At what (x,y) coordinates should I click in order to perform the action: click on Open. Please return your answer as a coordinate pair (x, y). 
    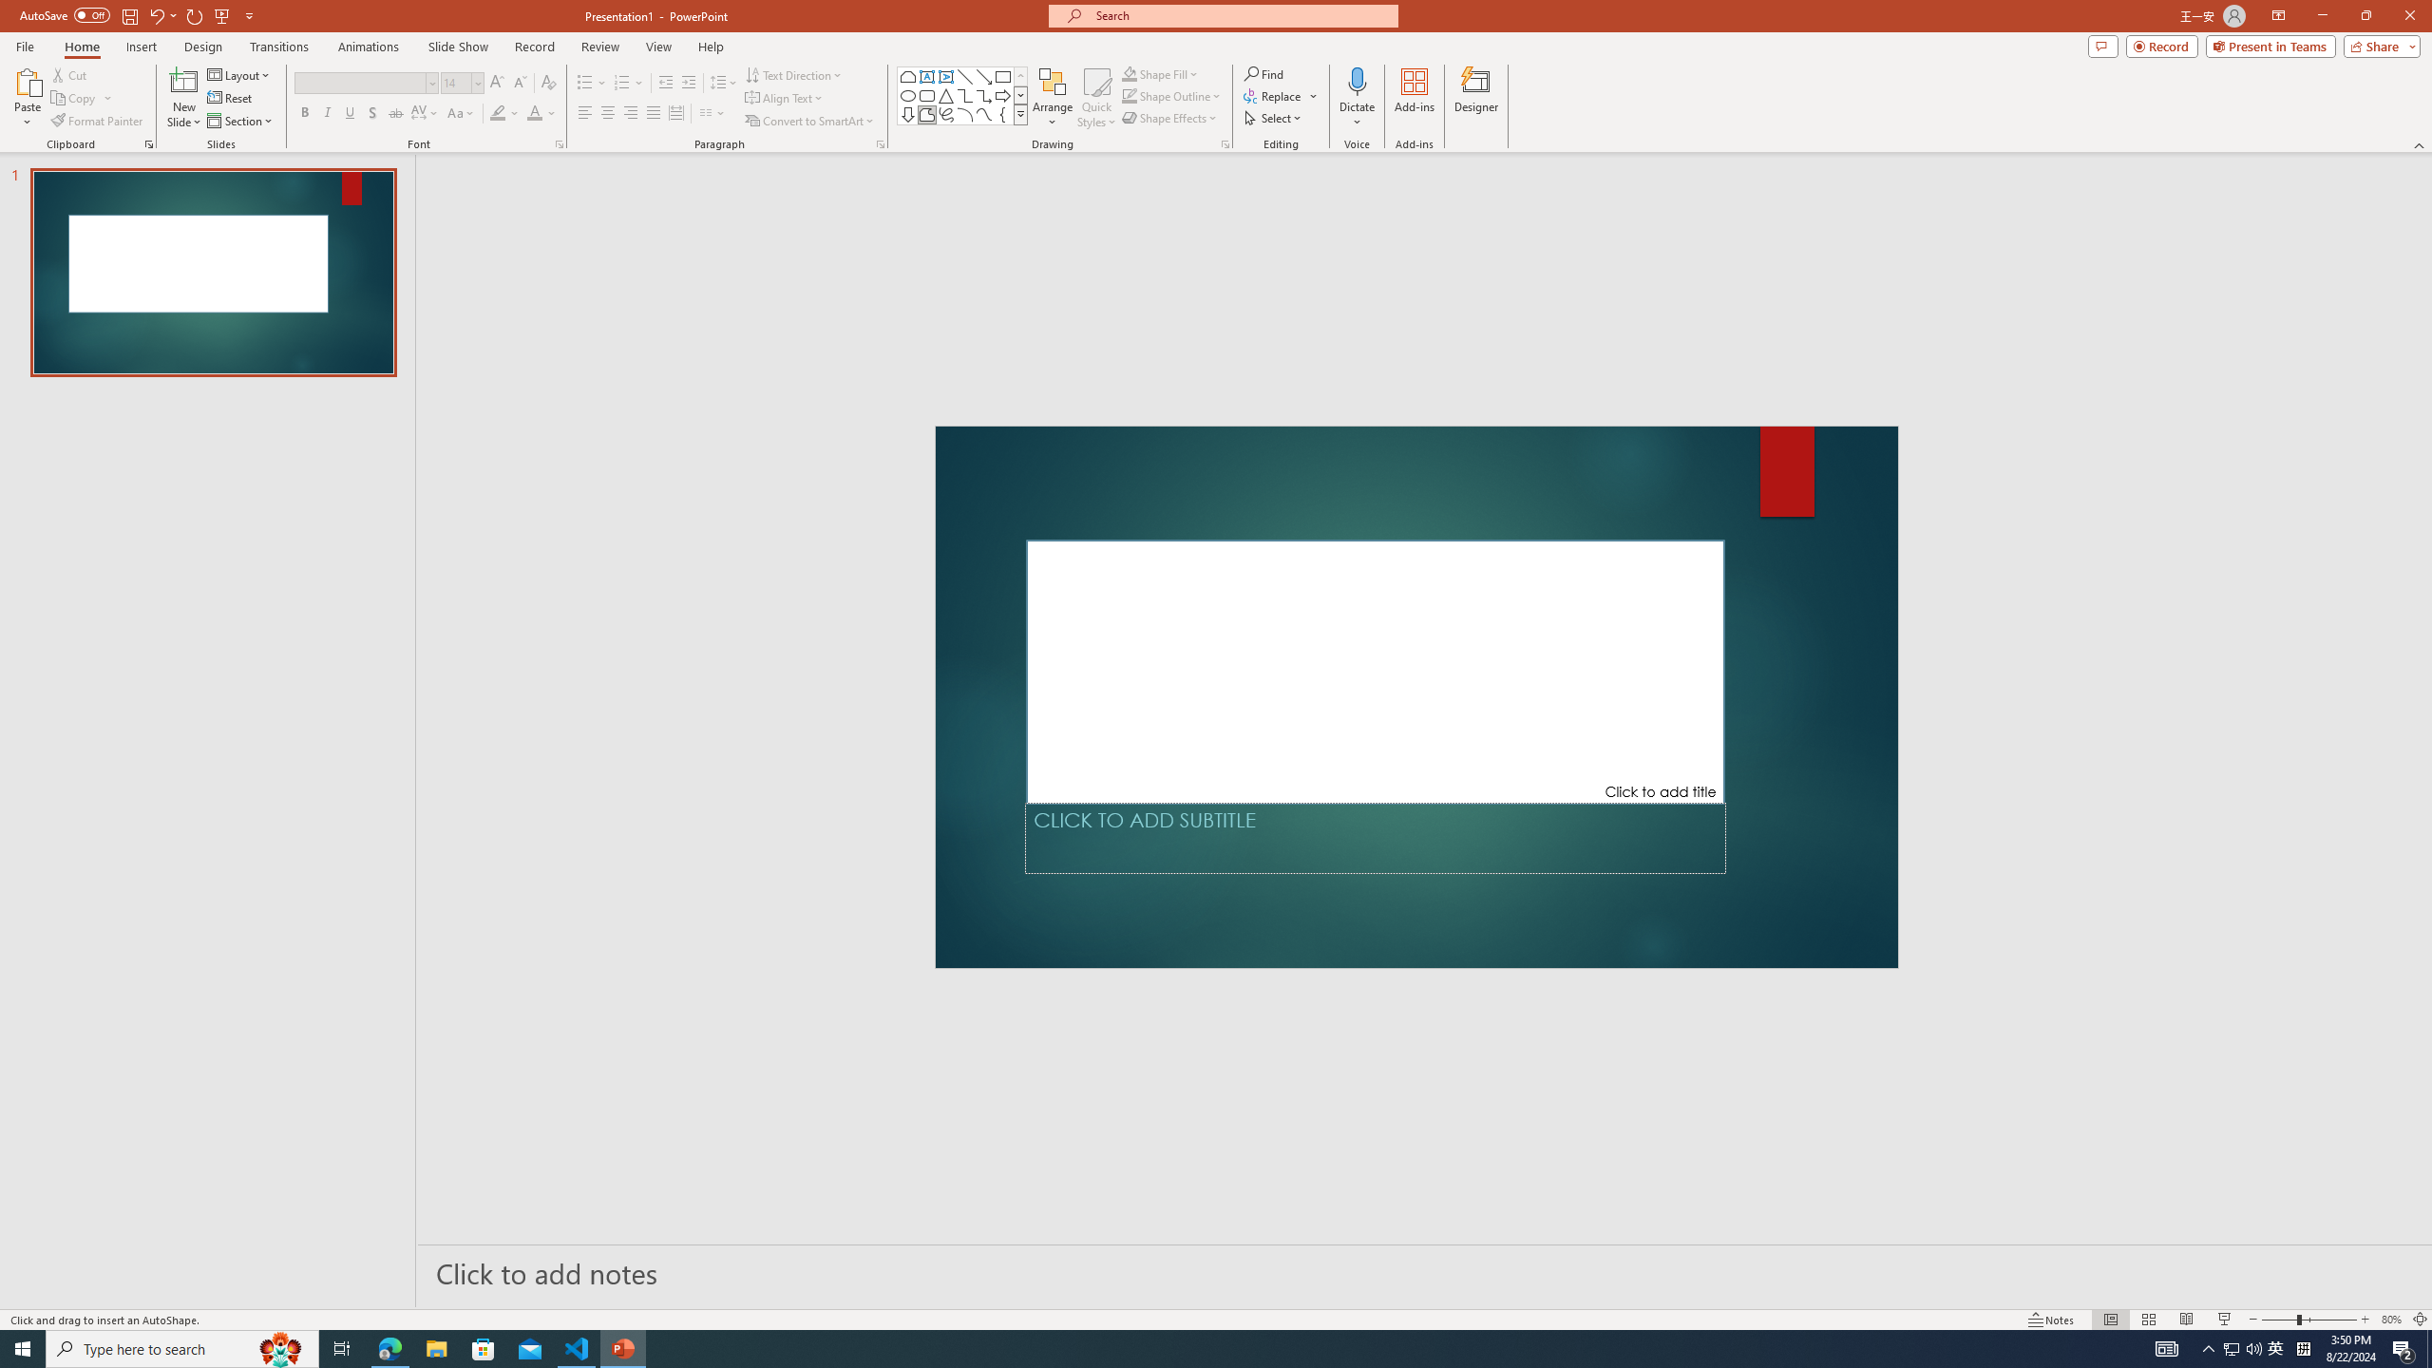
    Looking at the image, I should click on (477, 82).